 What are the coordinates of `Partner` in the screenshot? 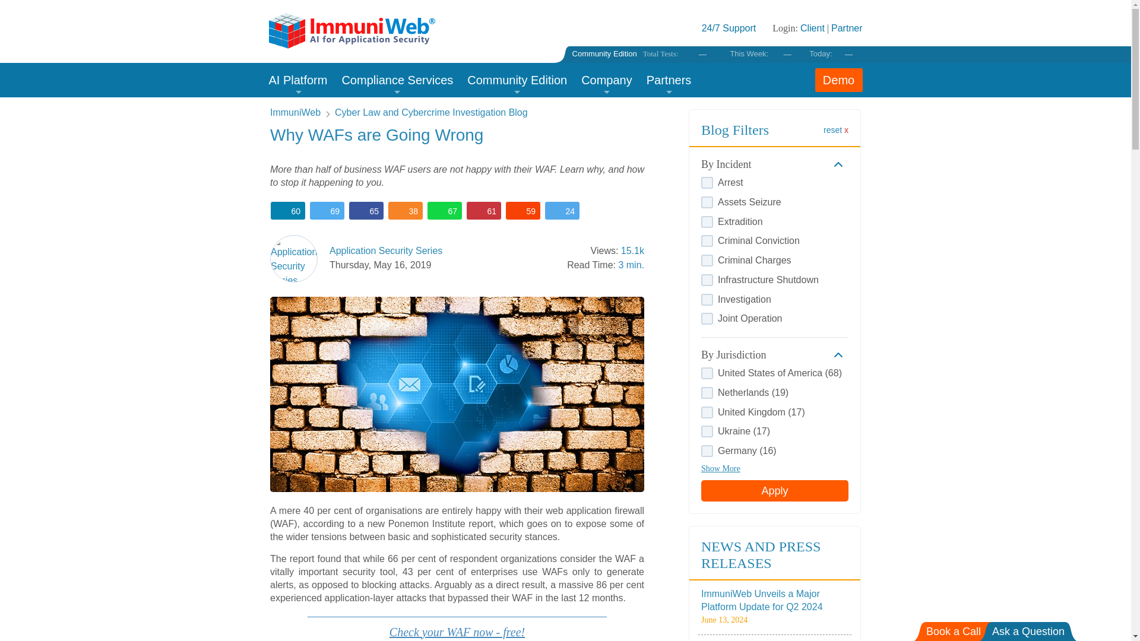 It's located at (846, 28).